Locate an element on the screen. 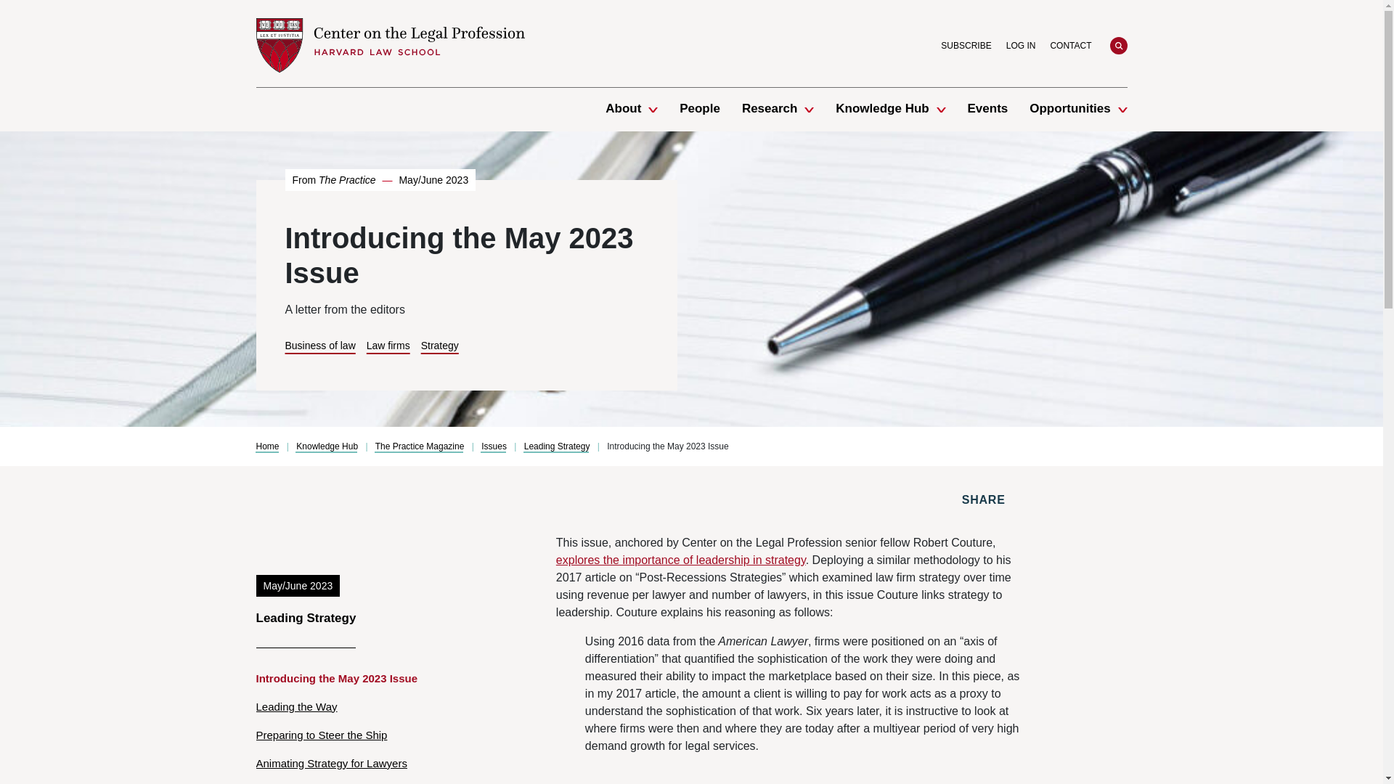  Research is located at coordinates (770, 109).